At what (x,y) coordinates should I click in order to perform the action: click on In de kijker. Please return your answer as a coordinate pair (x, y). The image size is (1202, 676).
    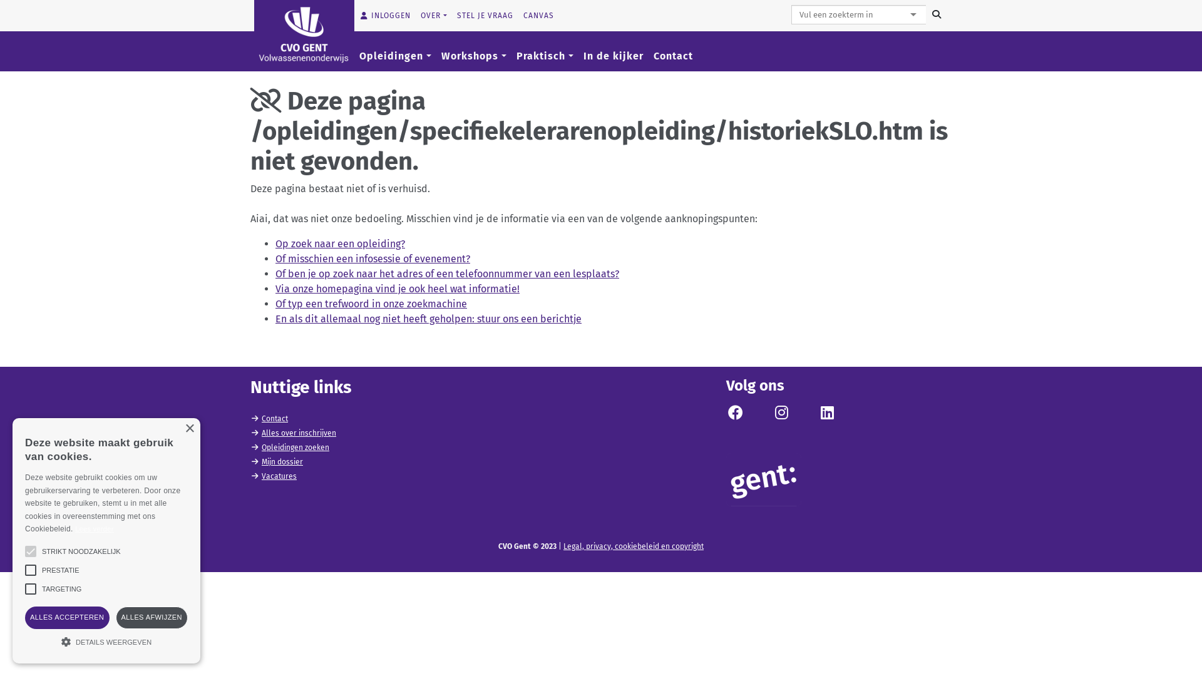
    Looking at the image, I should click on (614, 56).